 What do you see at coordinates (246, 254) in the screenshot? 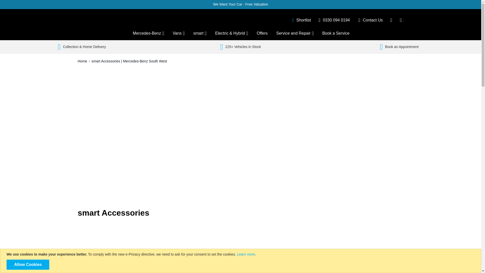
I see `Learn more` at bounding box center [246, 254].